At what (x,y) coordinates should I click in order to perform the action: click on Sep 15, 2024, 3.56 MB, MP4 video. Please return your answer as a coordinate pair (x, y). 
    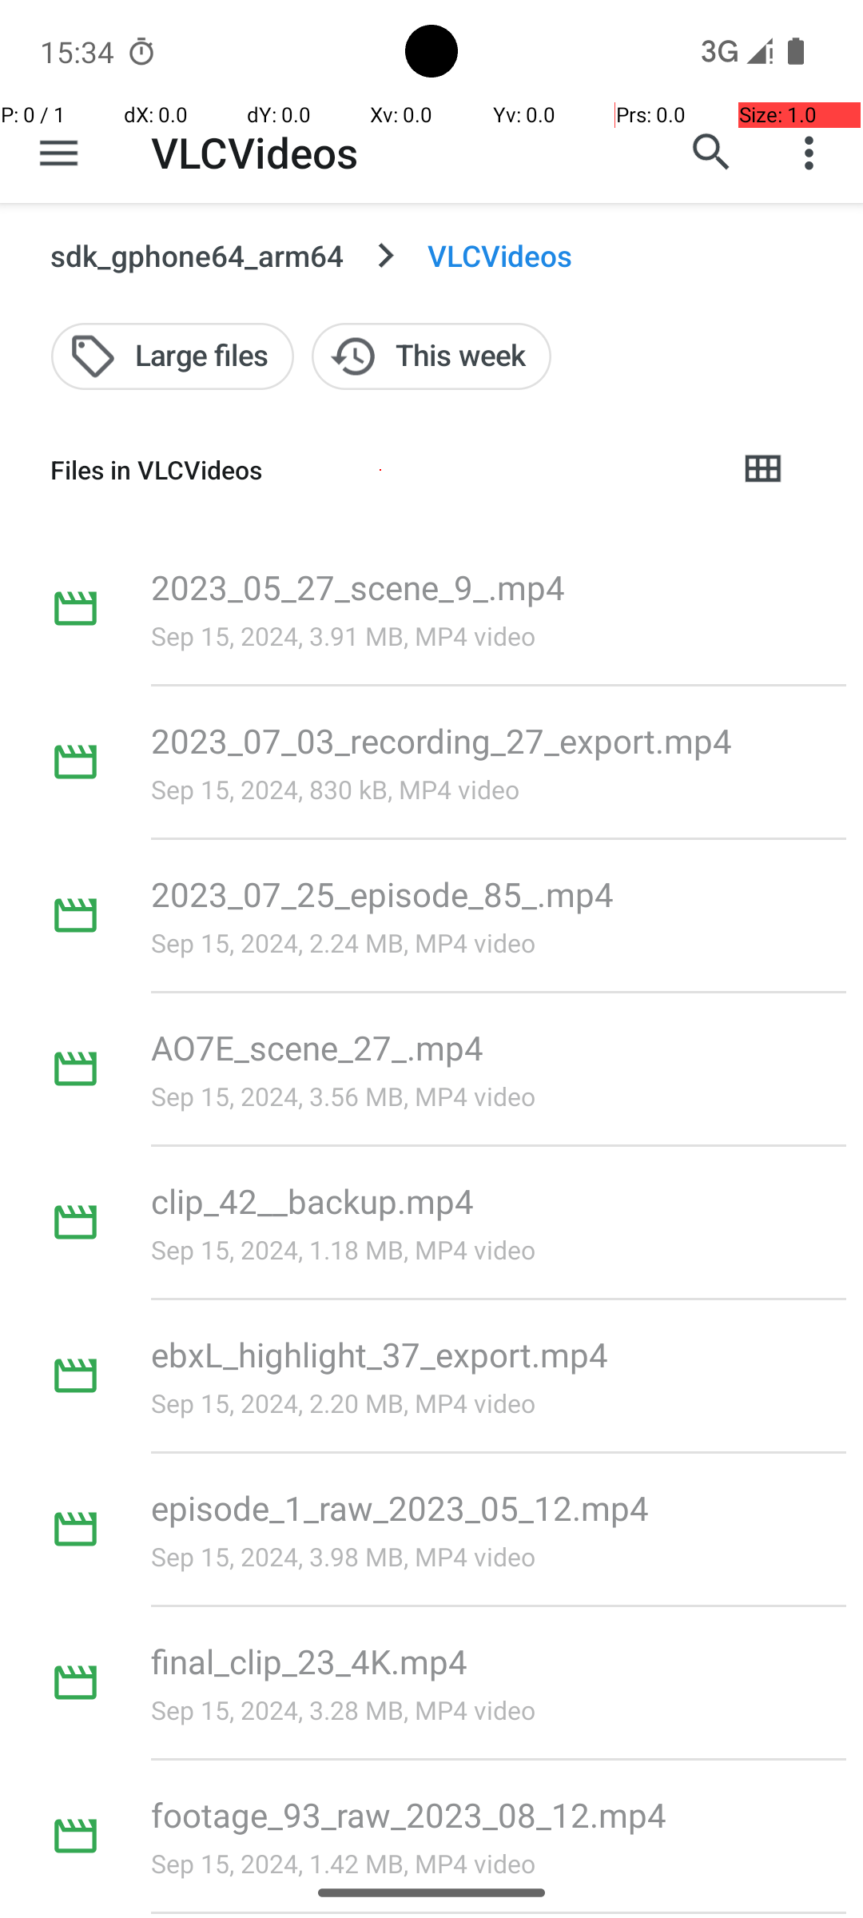
    Looking at the image, I should click on (344, 1096).